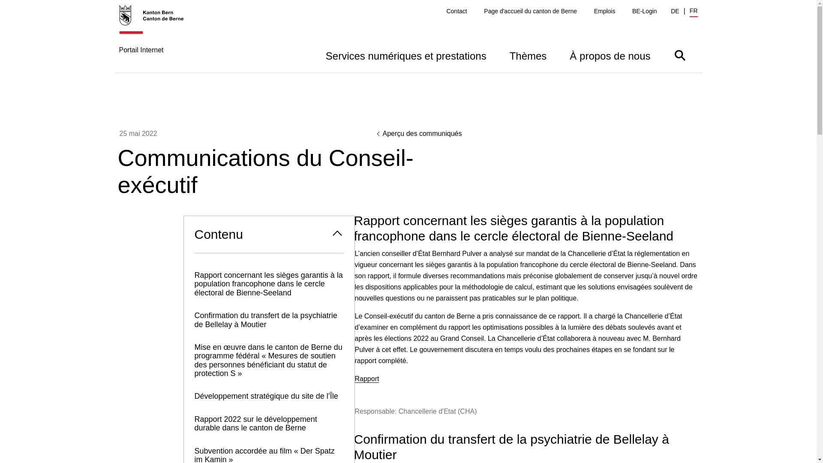  Describe the element at coordinates (269, 235) in the screenshot. I see `Contenu` at that location.